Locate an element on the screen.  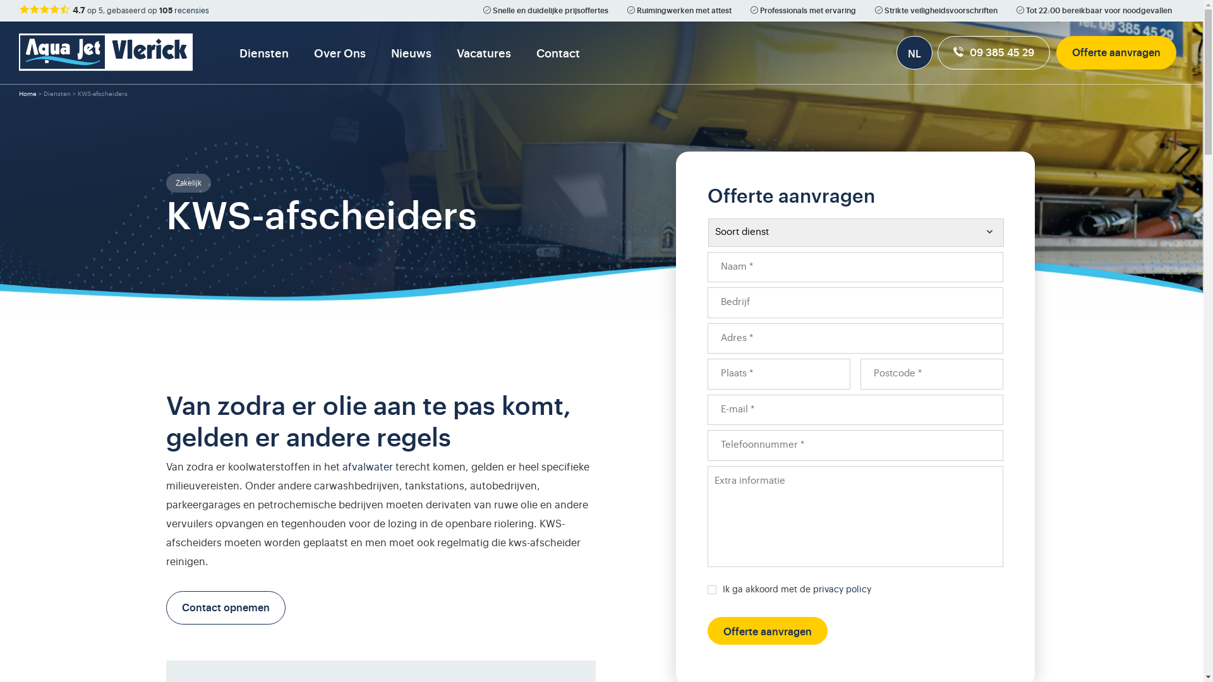
09 385 45 29 is located at coordinates (994, 52).